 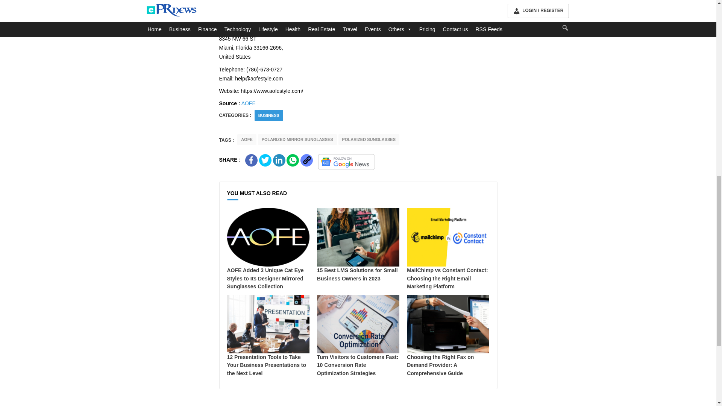 What do you see at coordinates (265, 160) in the screenshot?
I see `Share on Twitter` at bounding box center [265, 160].